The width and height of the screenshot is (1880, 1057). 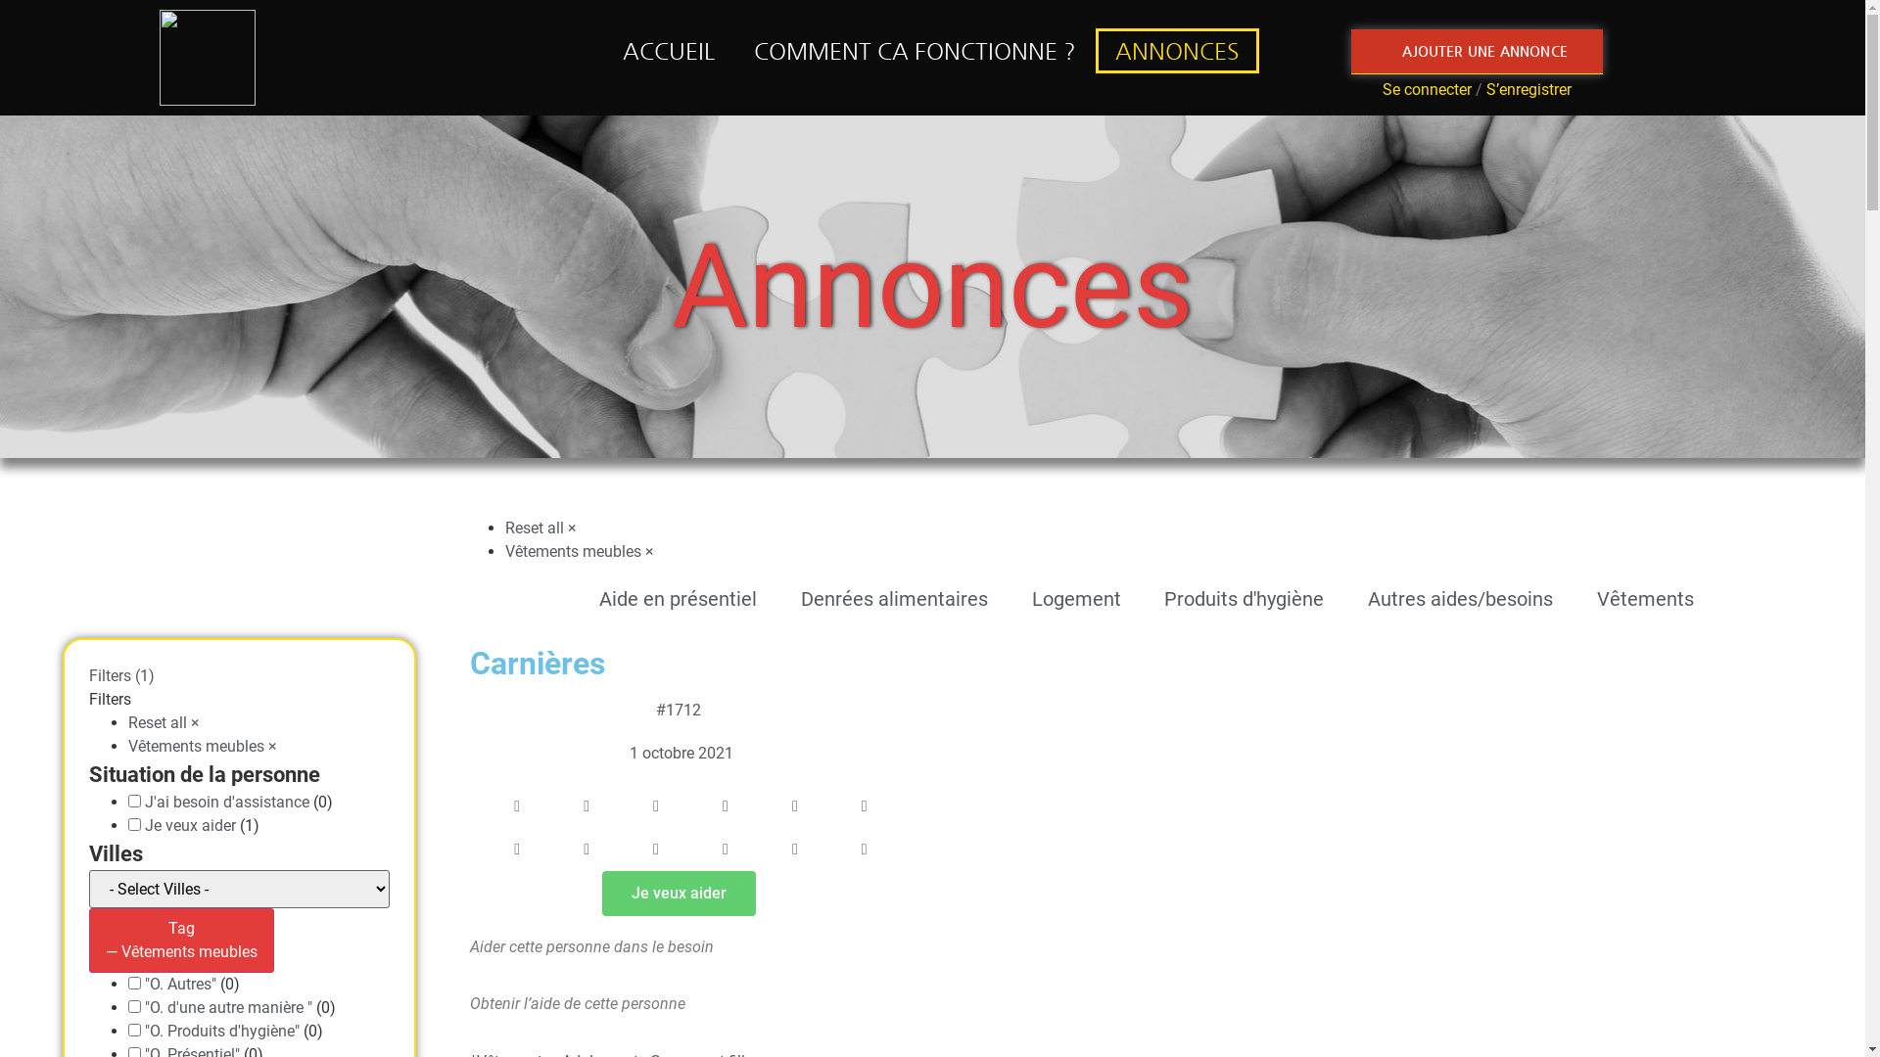 I want to click on Je veux aider, so click(x=190, y=826).